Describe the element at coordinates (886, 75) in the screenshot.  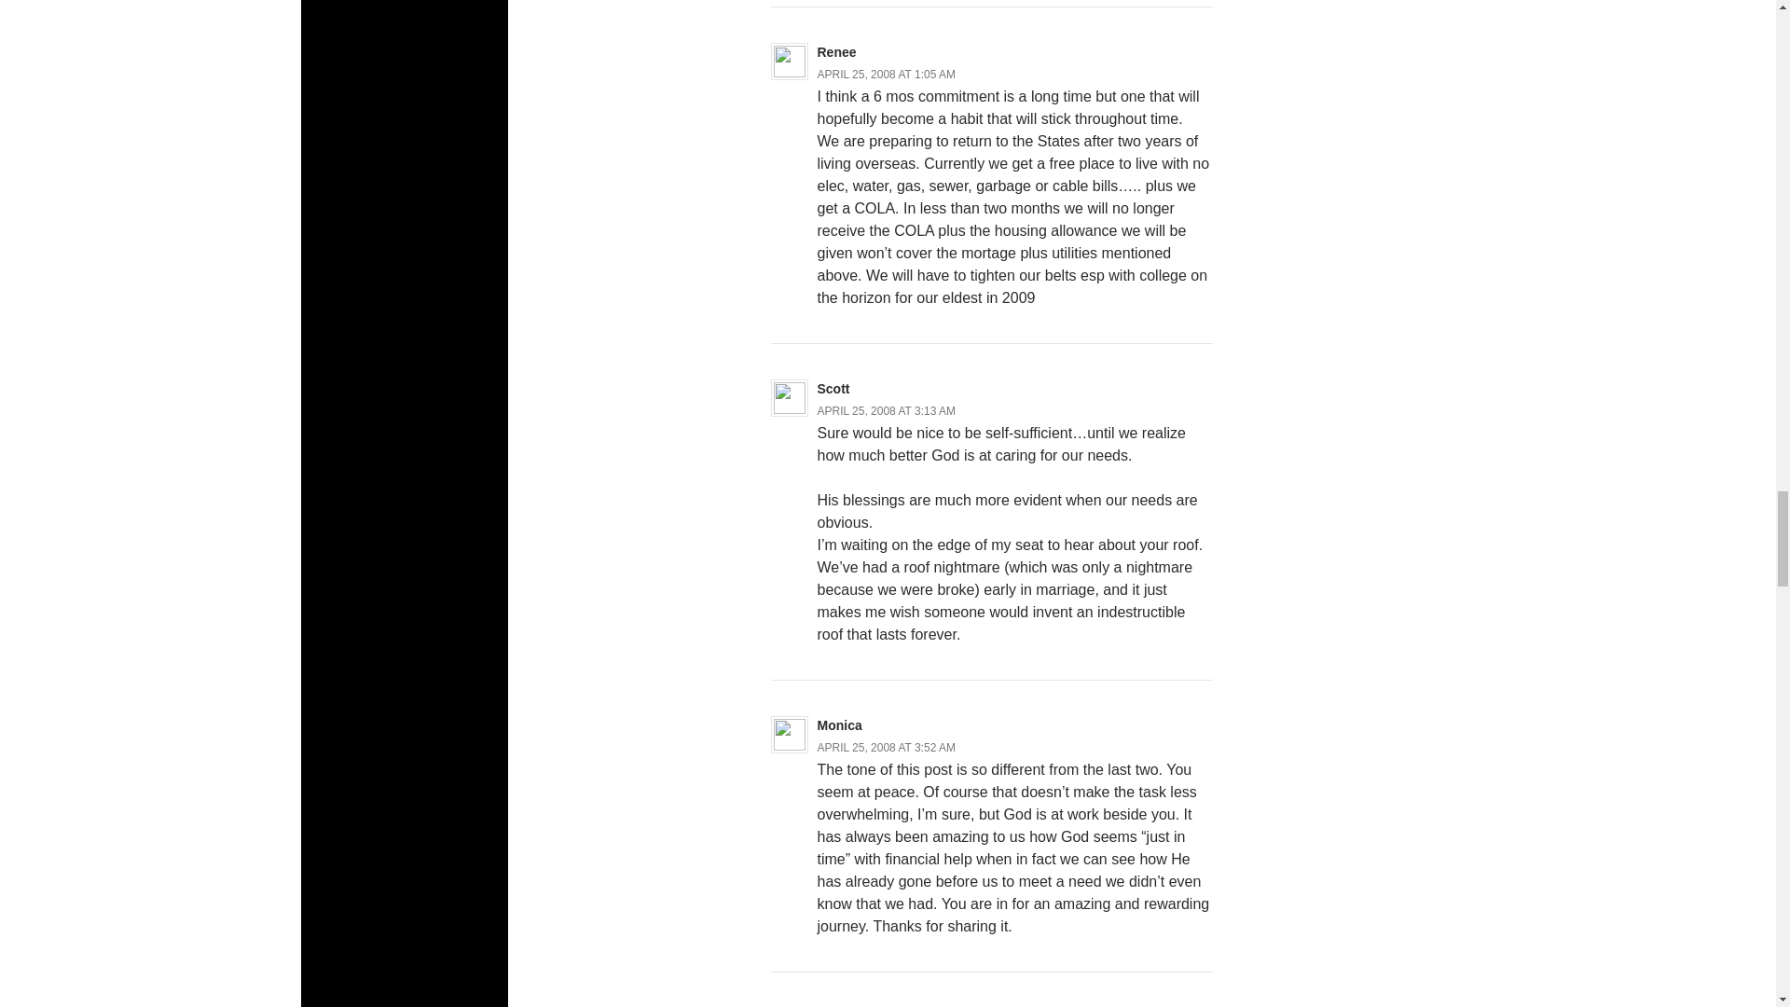
I see `APRIL 25, 2008 AT 1:05 AM` at that location.